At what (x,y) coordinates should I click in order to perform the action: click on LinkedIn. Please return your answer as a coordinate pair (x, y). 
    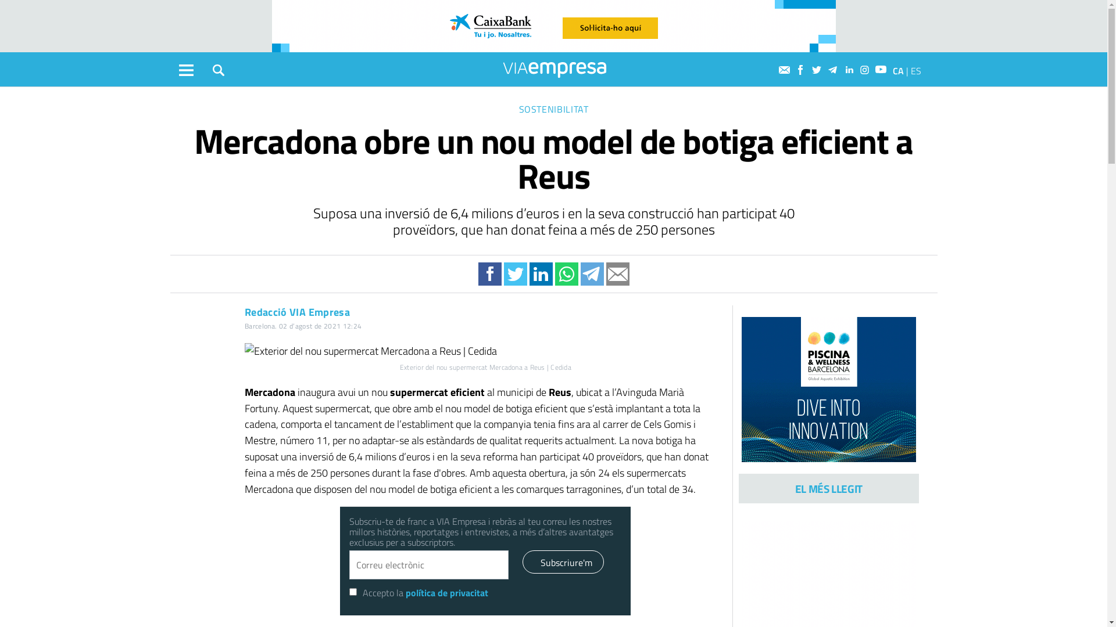
    Looking at the image, I should click on (850, 70).